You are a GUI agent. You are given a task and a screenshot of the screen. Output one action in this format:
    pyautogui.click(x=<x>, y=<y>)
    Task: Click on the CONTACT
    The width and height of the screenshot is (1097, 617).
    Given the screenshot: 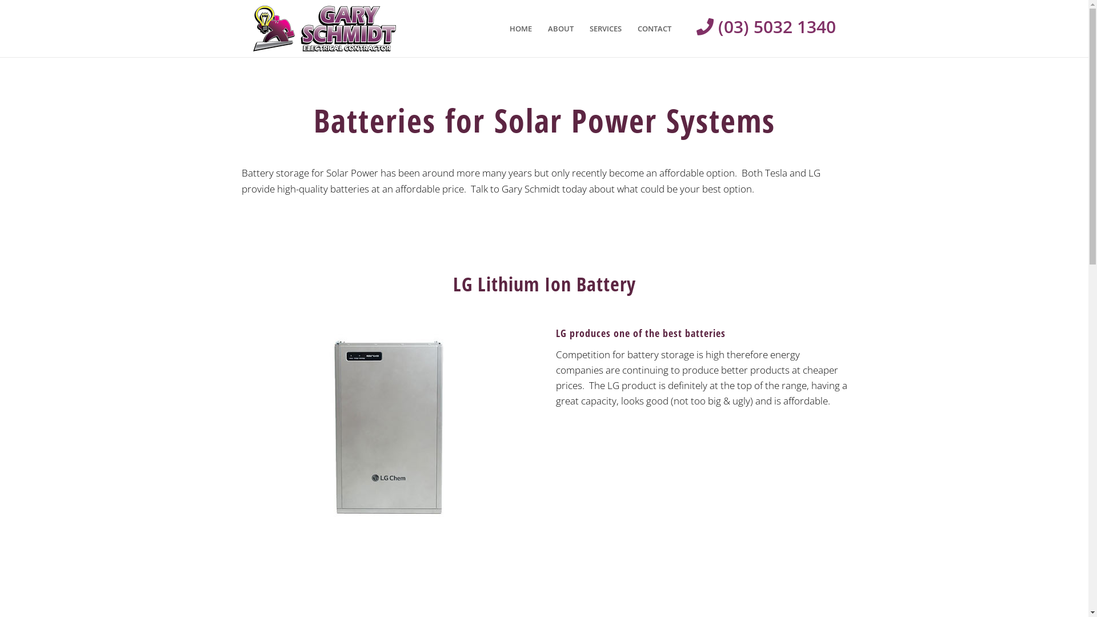 What is the action you would take?
    pyautogui.click(x=655, y=29)
    